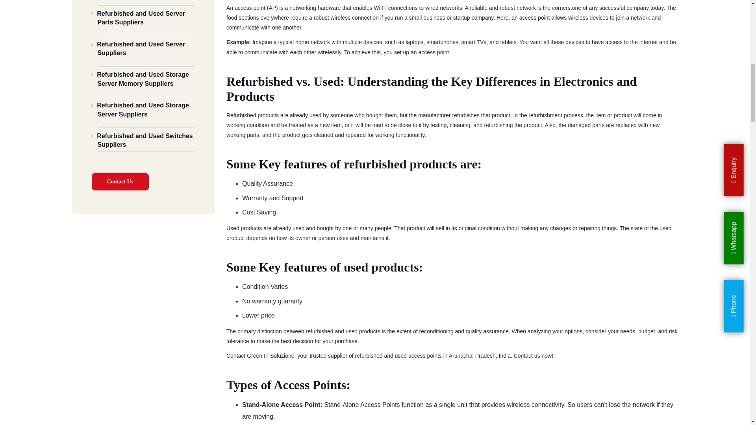 This screenshot has width=756, height=425. I want to click on Refurbished and Used Server Suppliers, so click(146, 46).